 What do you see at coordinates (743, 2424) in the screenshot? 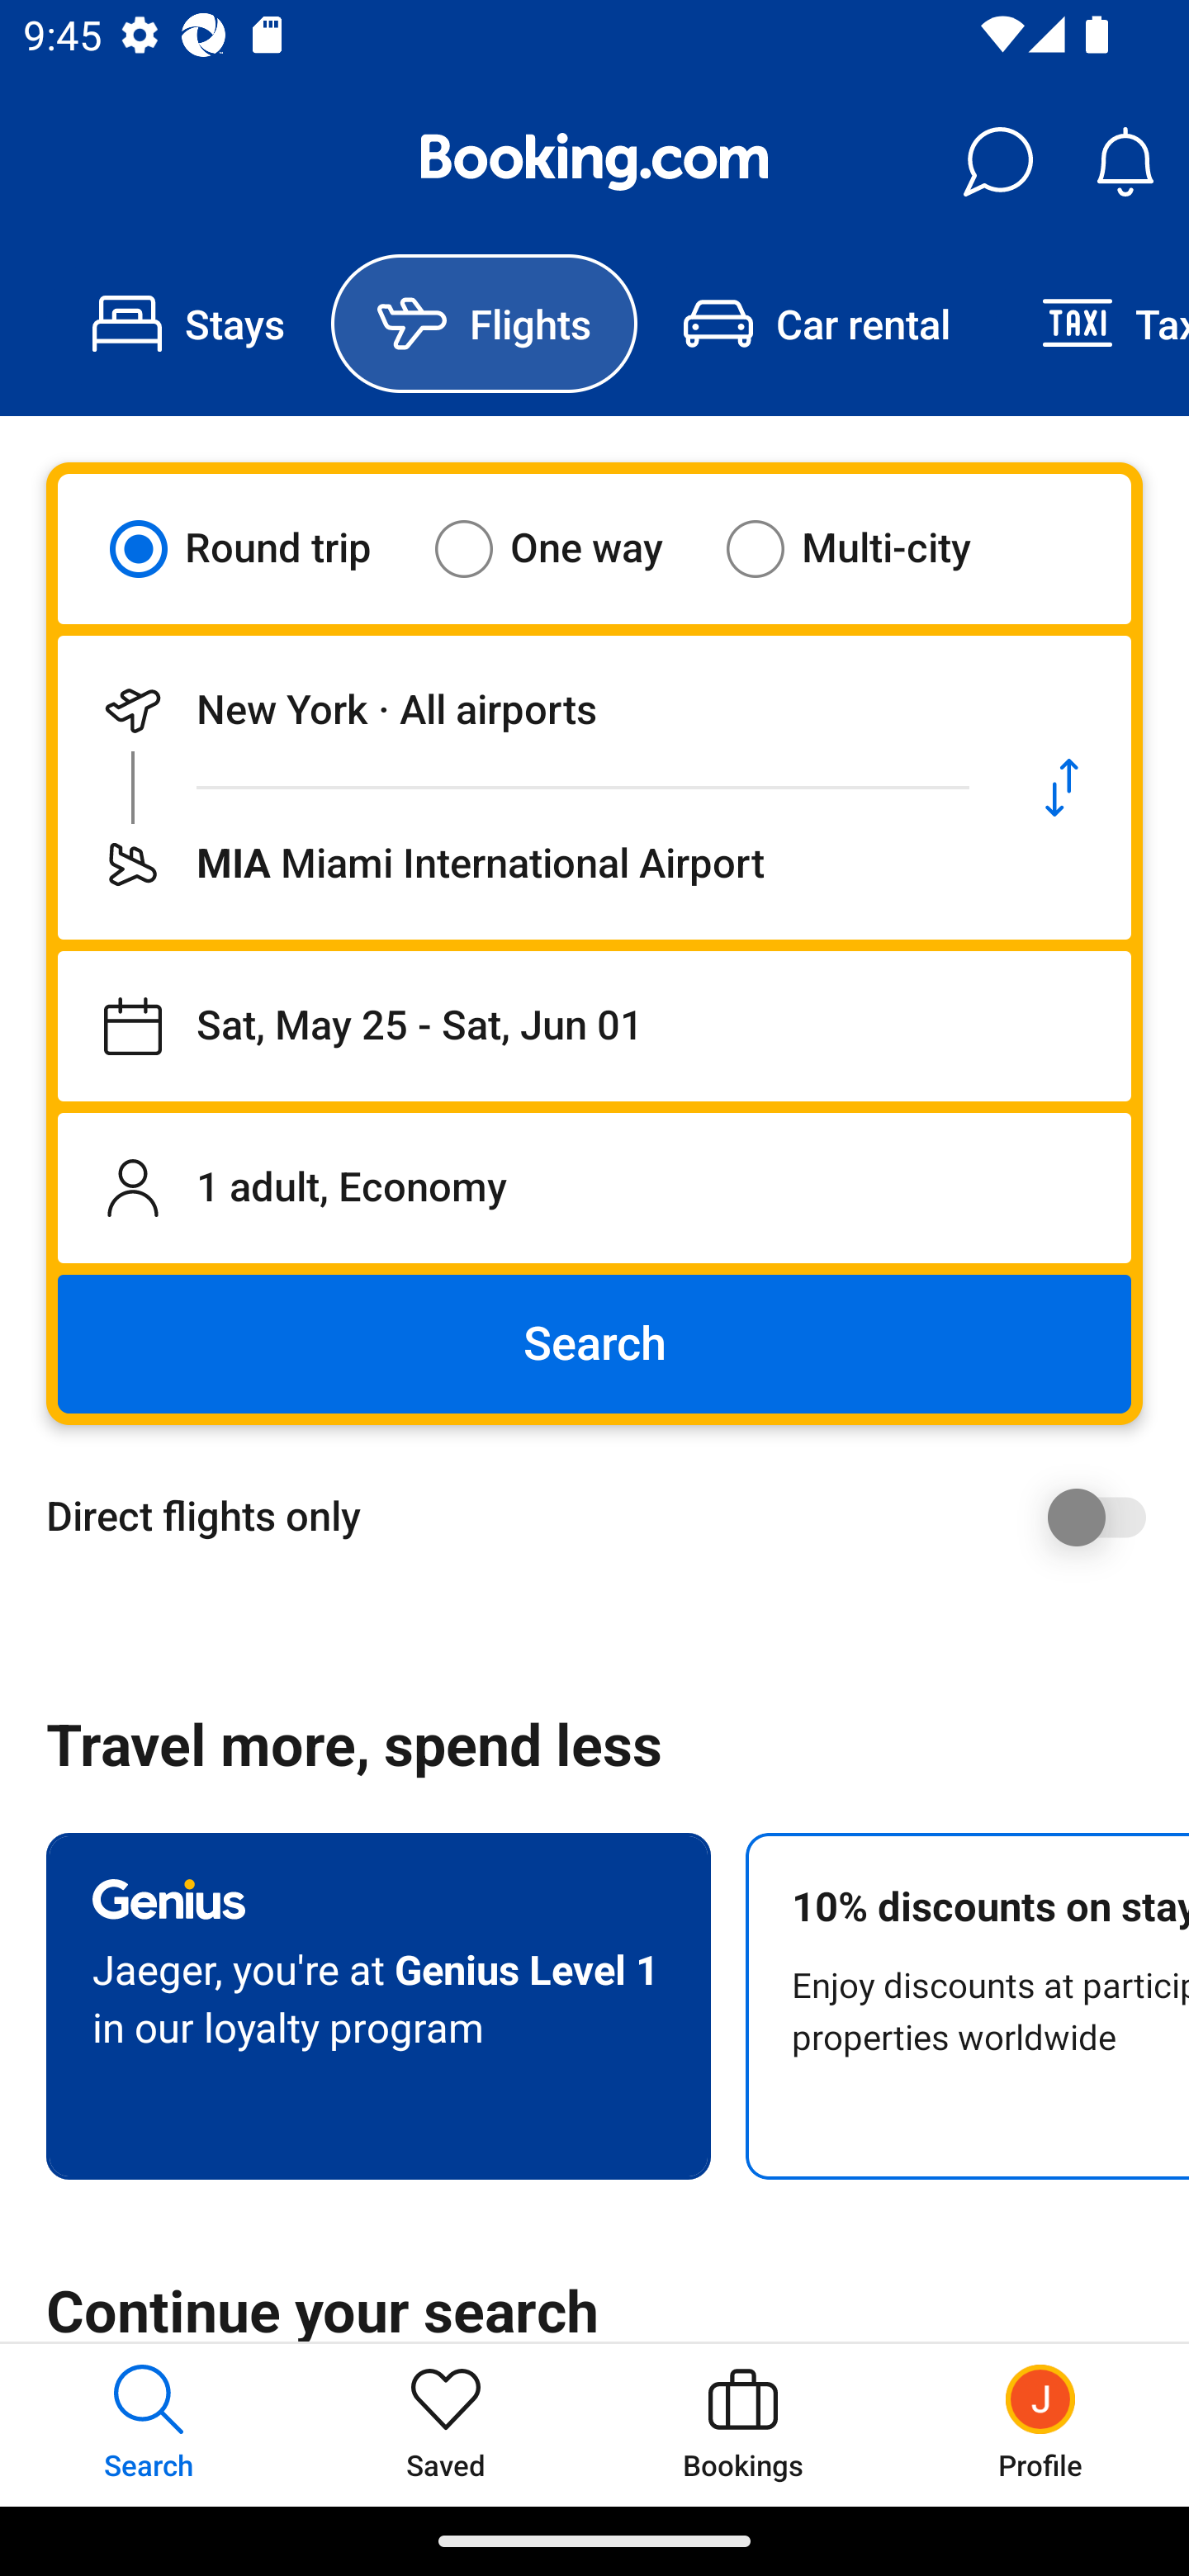
I see `Bookings` at bounding box center [743, 2424].